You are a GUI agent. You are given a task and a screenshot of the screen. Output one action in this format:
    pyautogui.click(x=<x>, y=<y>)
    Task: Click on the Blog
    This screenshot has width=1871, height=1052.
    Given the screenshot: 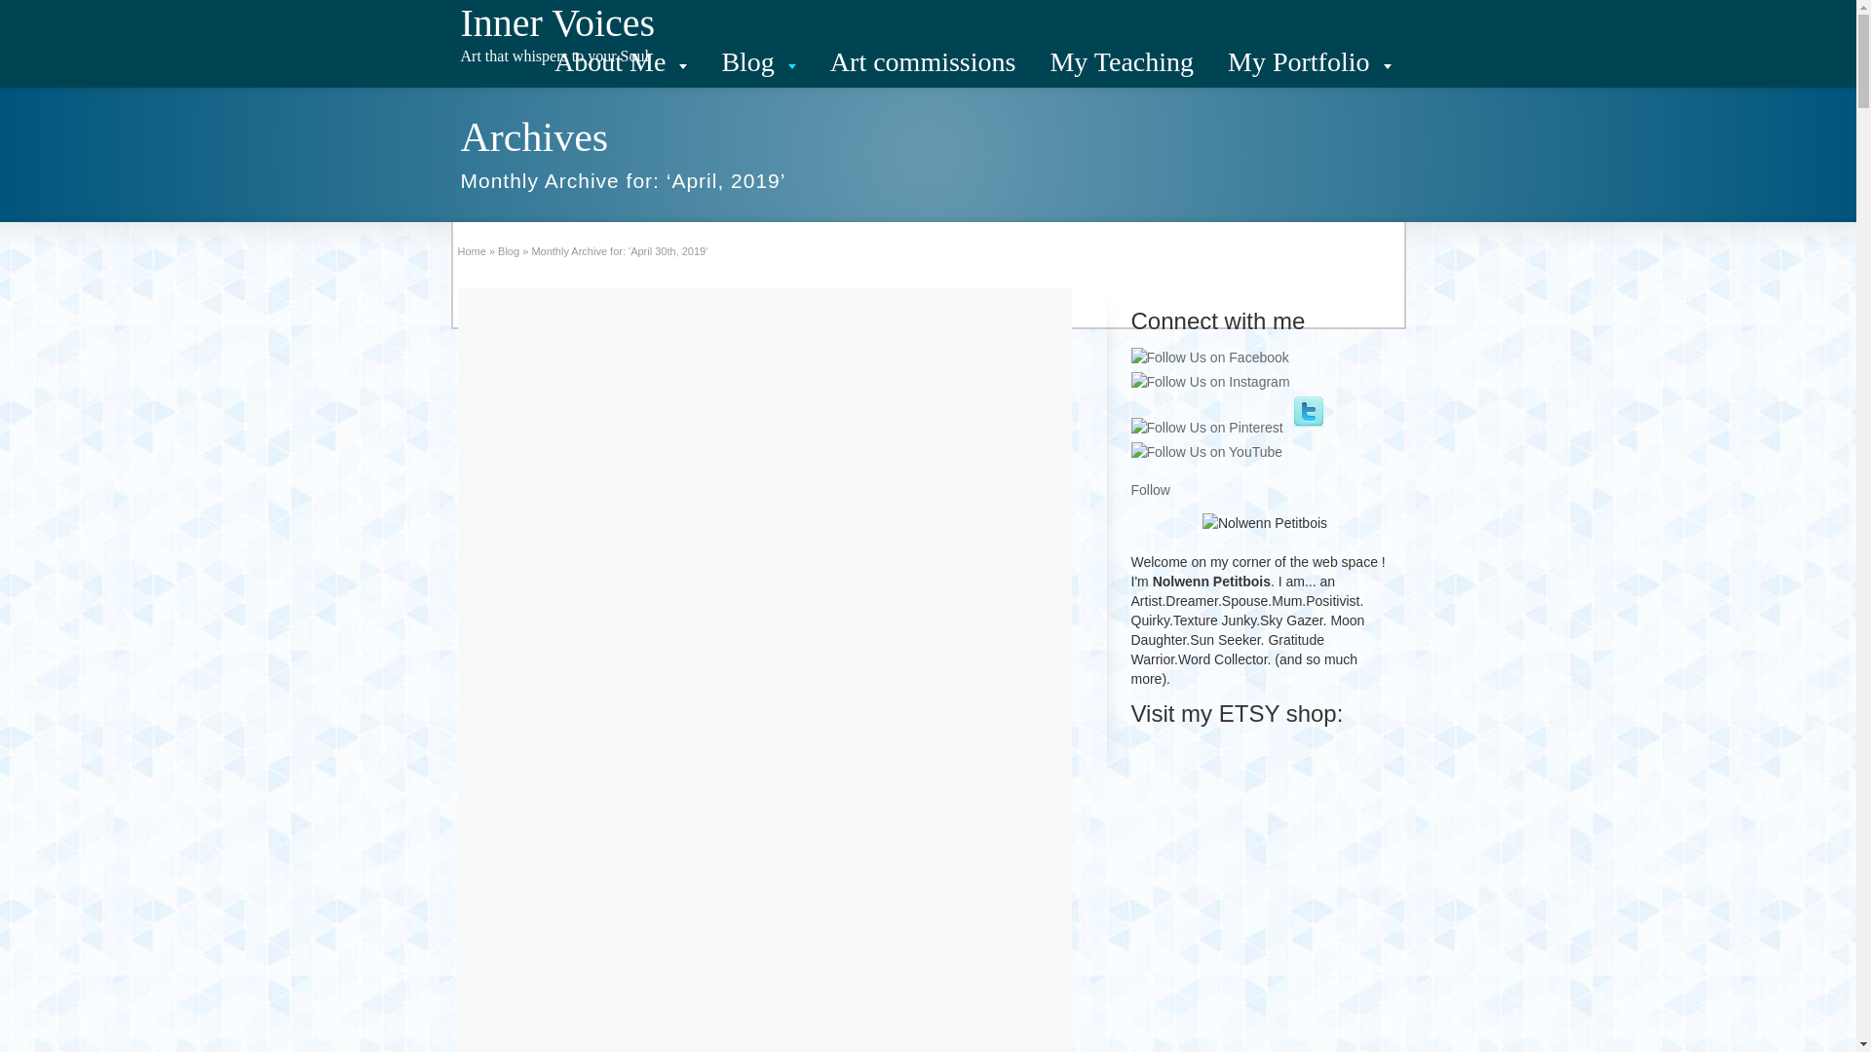 What is the action you would take?
    pyautogui.click(x=509, y=250)
    